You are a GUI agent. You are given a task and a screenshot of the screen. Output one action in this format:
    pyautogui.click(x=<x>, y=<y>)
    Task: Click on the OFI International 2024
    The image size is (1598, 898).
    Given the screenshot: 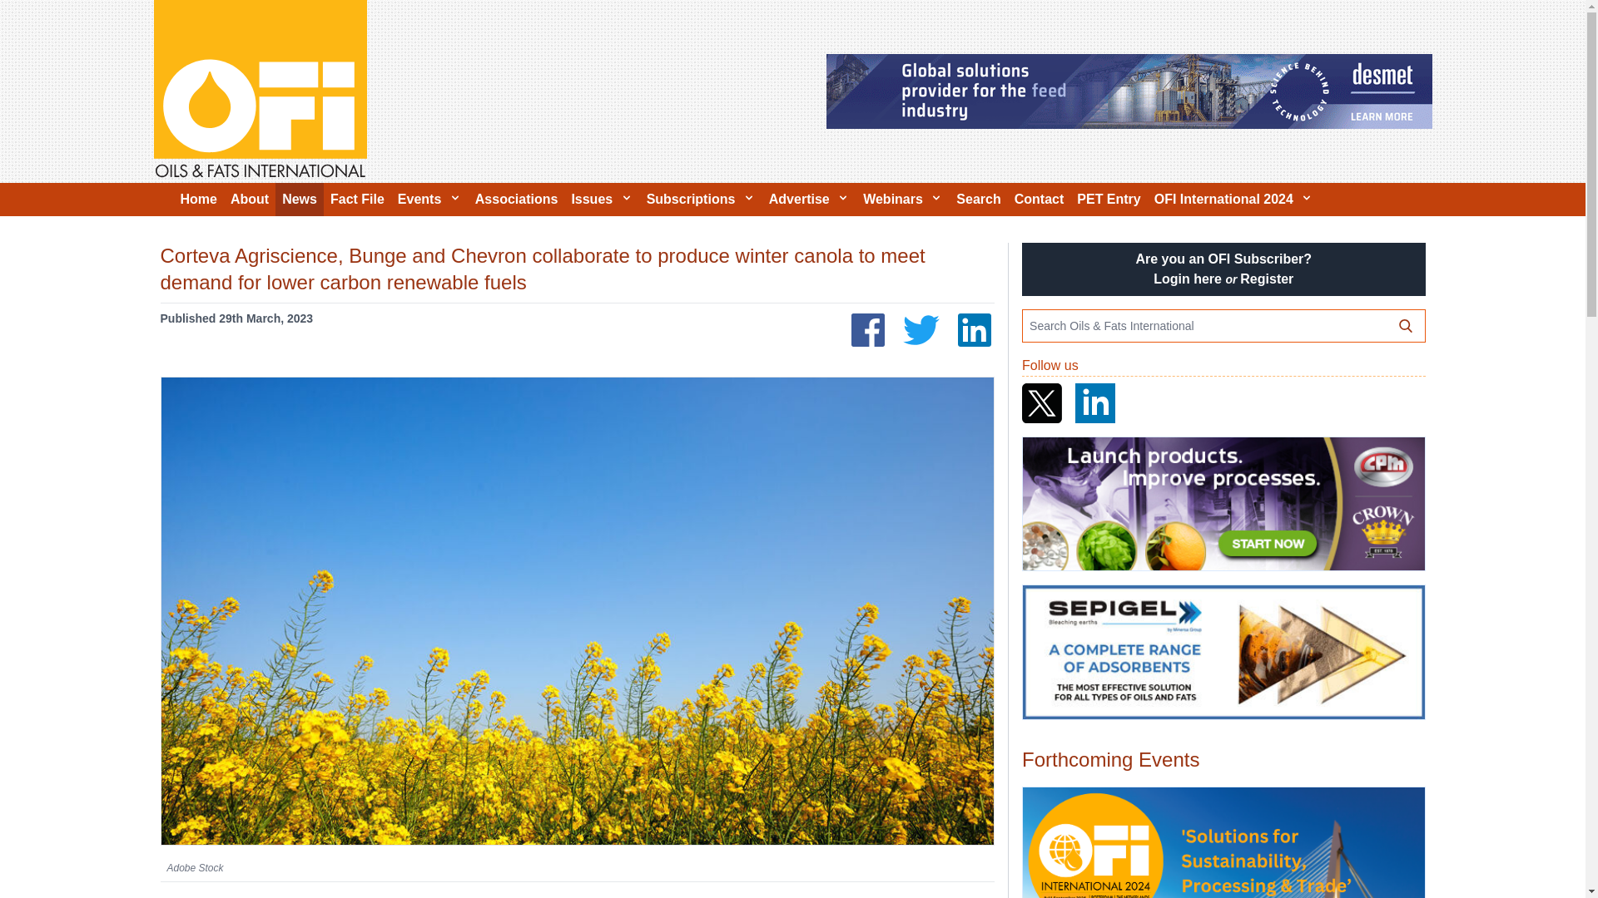 What is the action you would take?
    pyautogui.click(x=1223, y=843)
    